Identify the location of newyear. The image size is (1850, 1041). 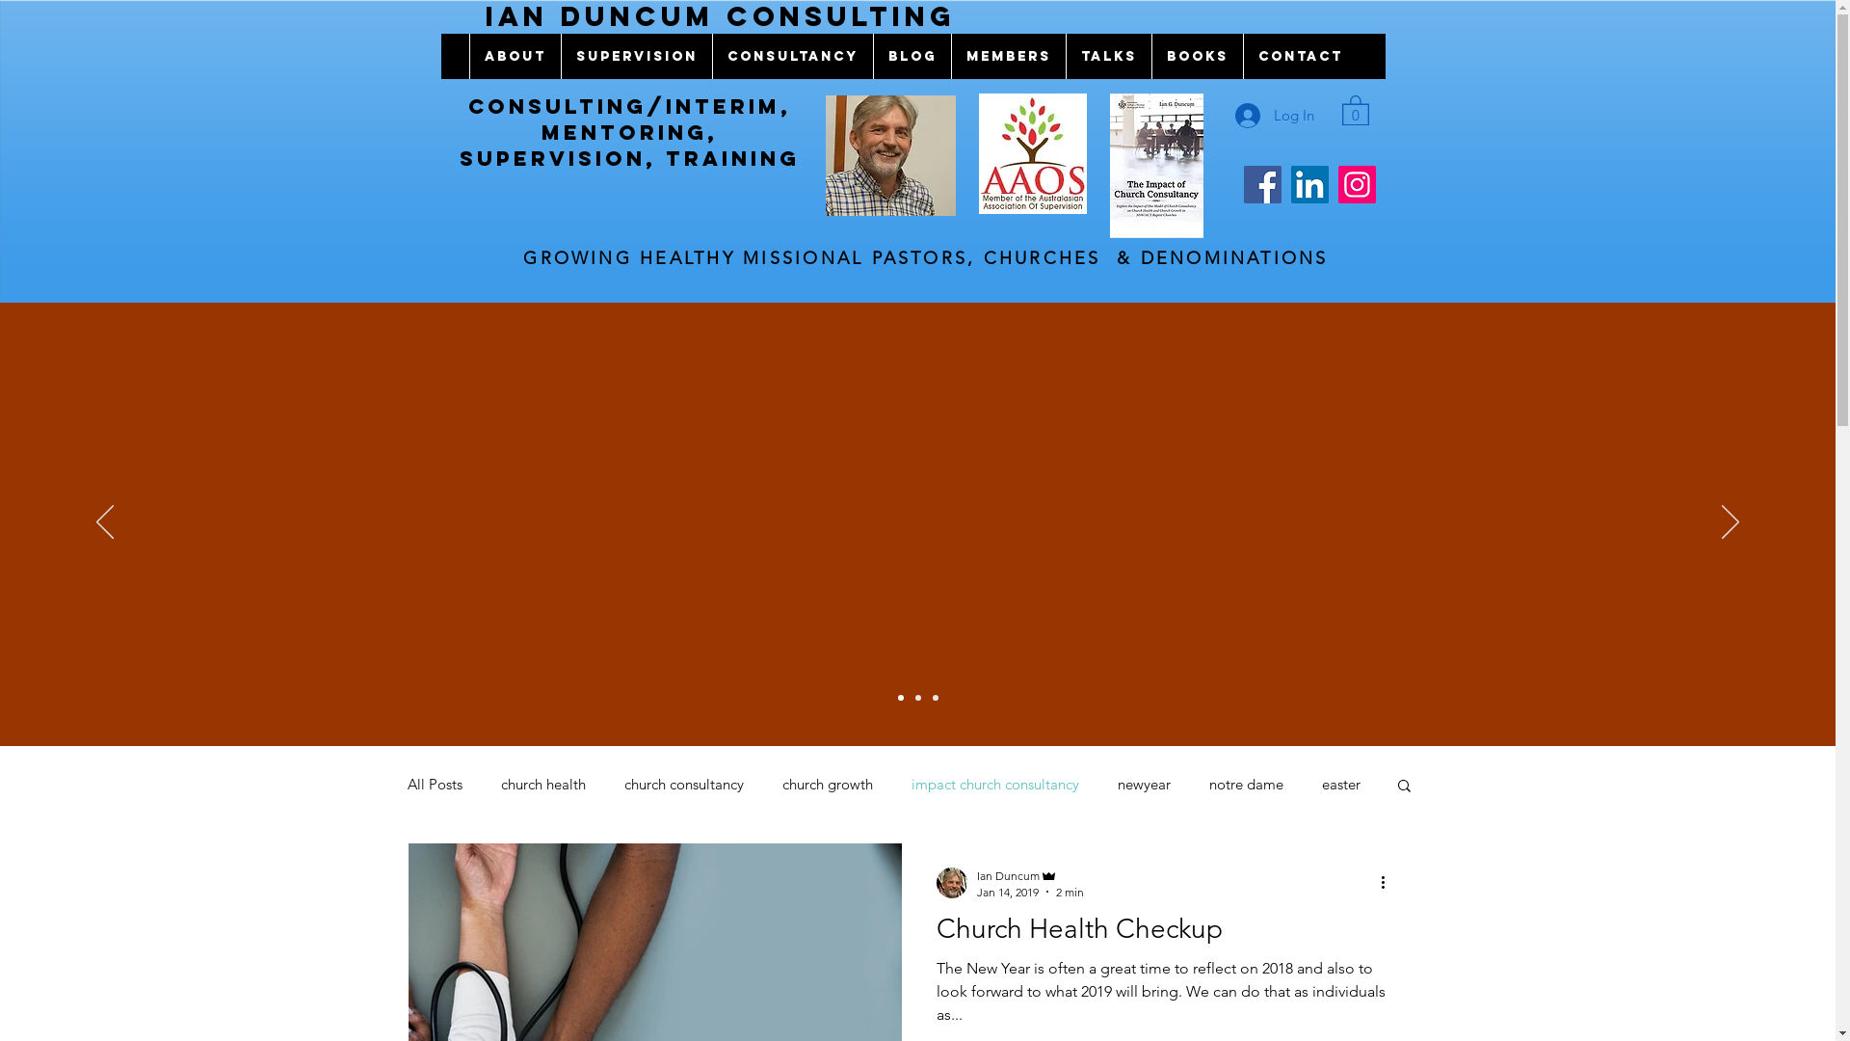
(1145, 785).